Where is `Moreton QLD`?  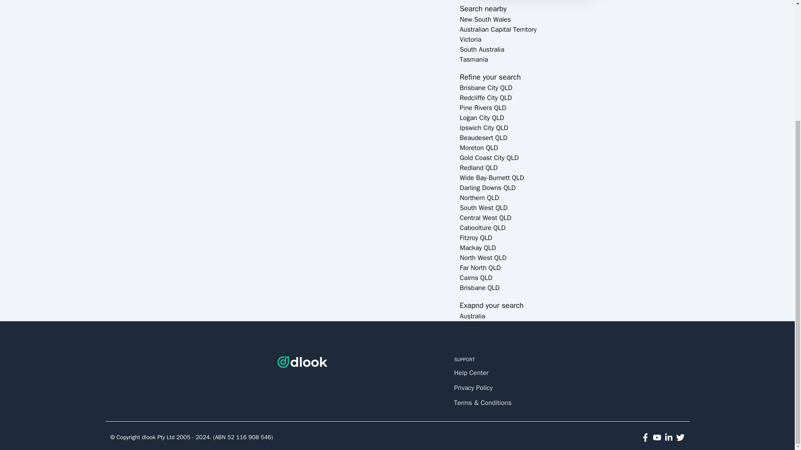 Moreton QLD is located at coordinates (479, 147).